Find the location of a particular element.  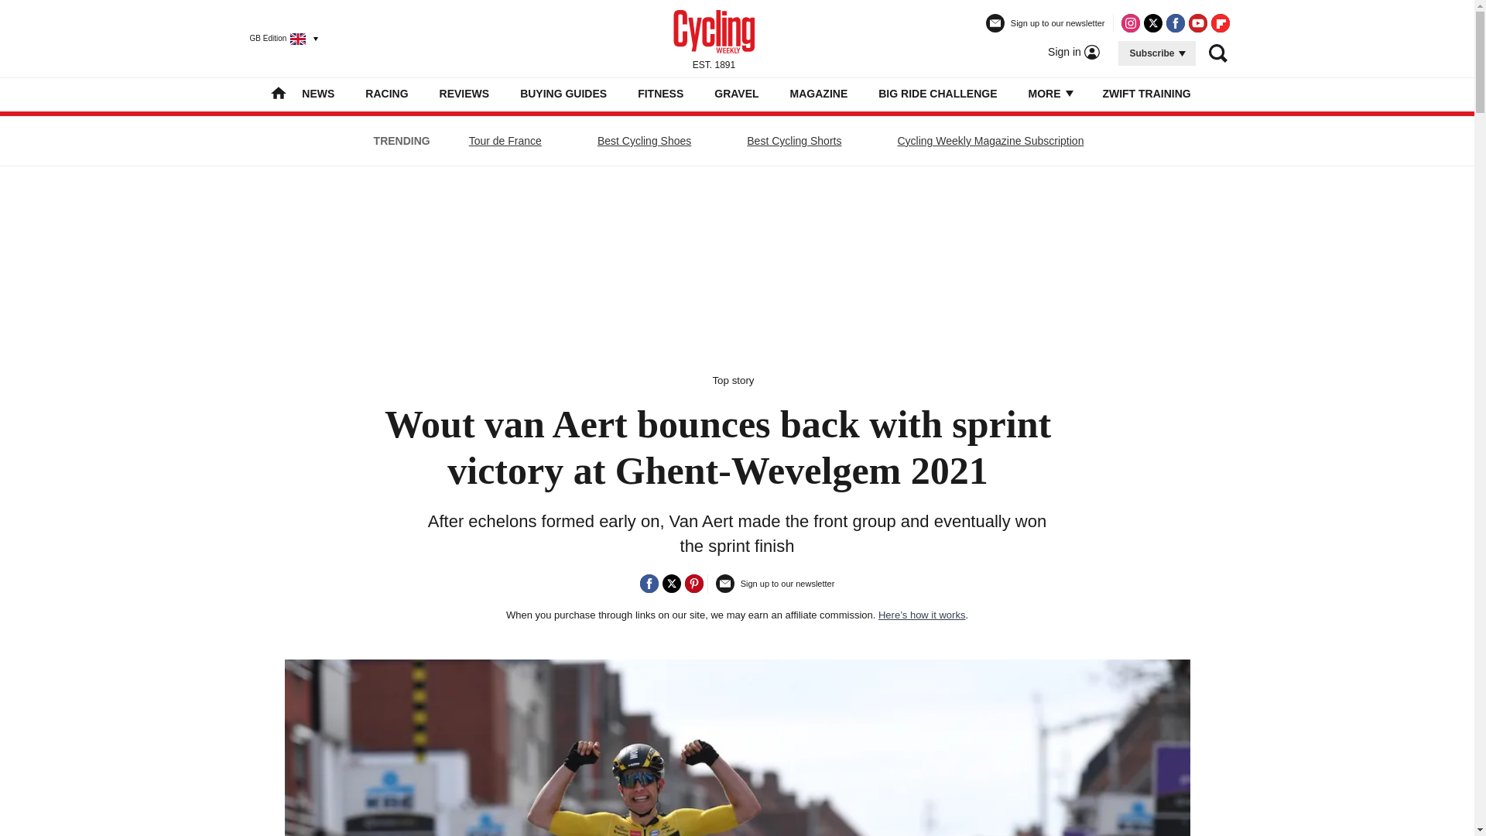

GB Edition is located at coordinates (277, 38).